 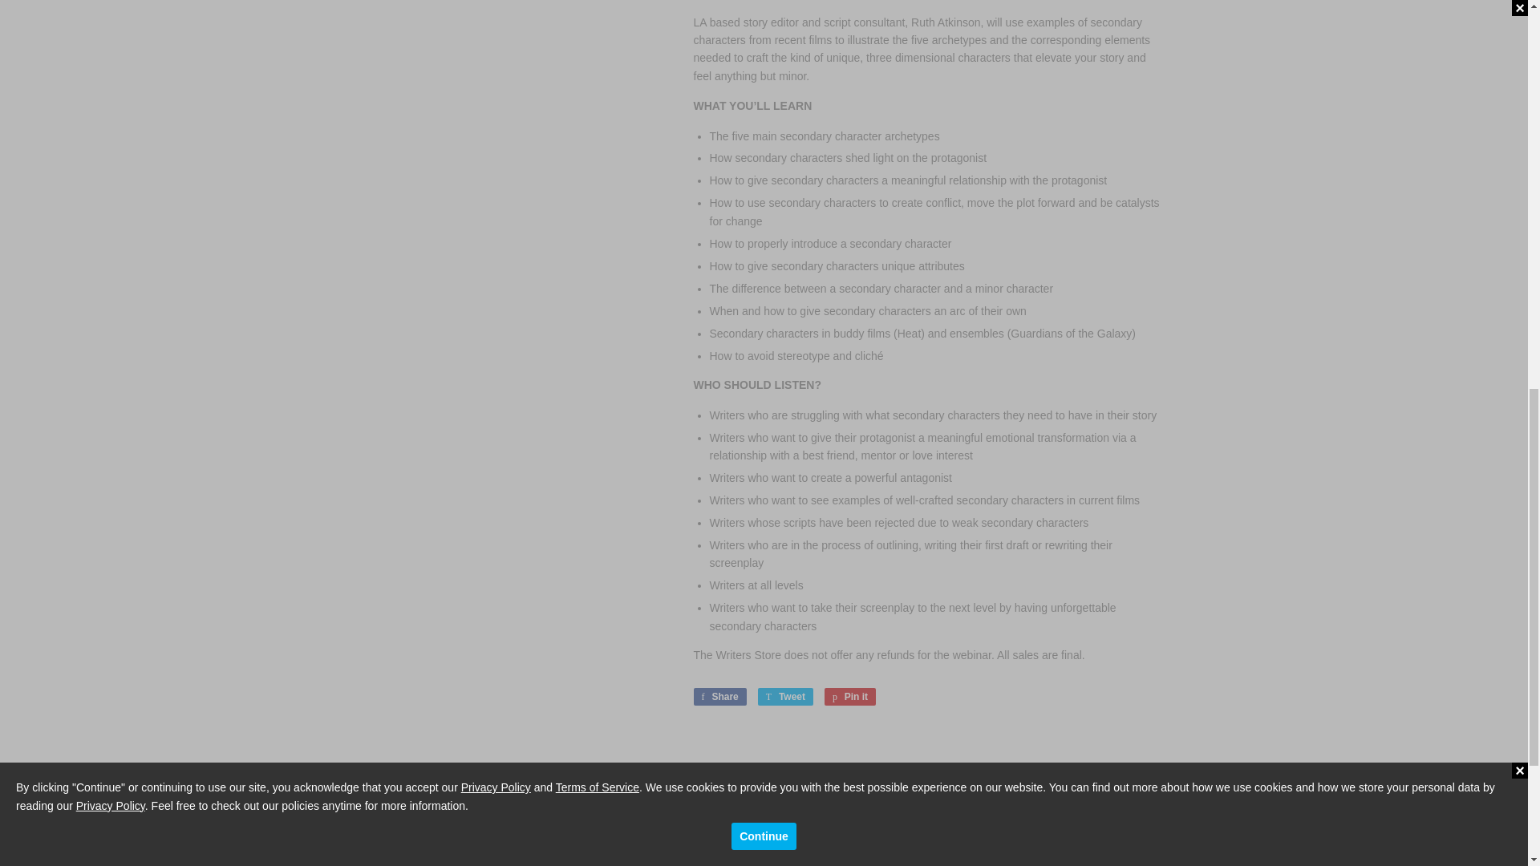 What do you see at coordinates (784, 696) in the screenshot?
I see `Order Questions` at bounding box center [784, 696].